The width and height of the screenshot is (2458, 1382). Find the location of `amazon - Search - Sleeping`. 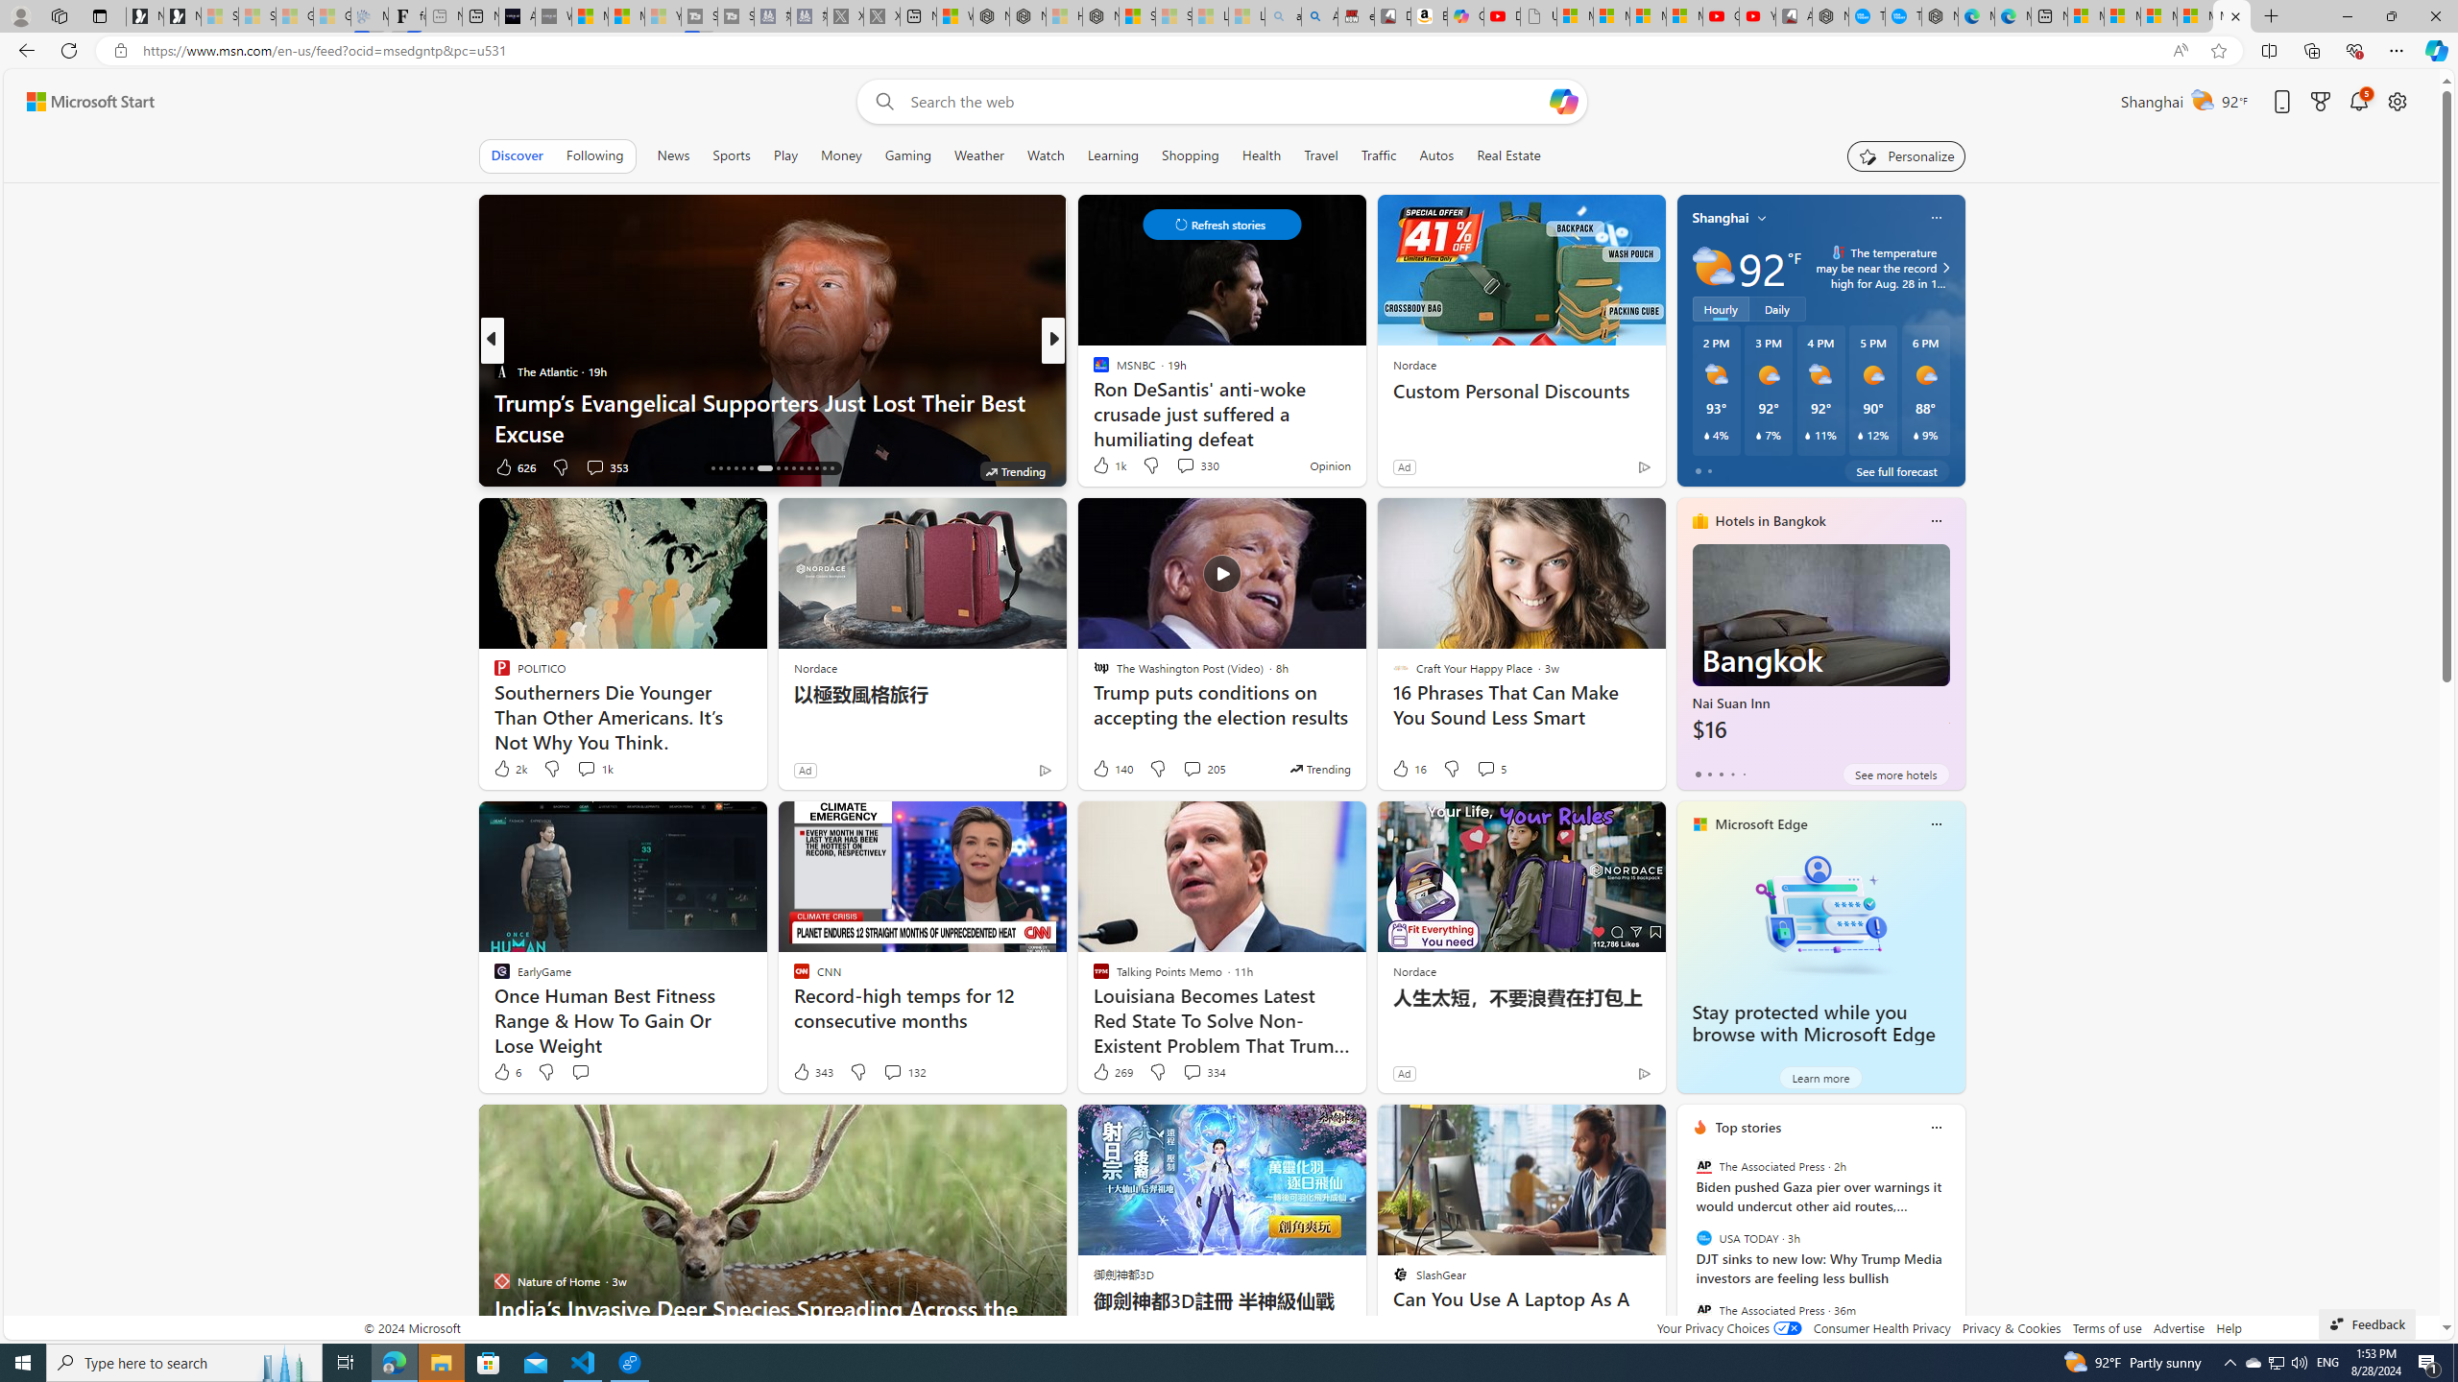

amazon - Search - Sleeping is located at coordinates (1283, 16).